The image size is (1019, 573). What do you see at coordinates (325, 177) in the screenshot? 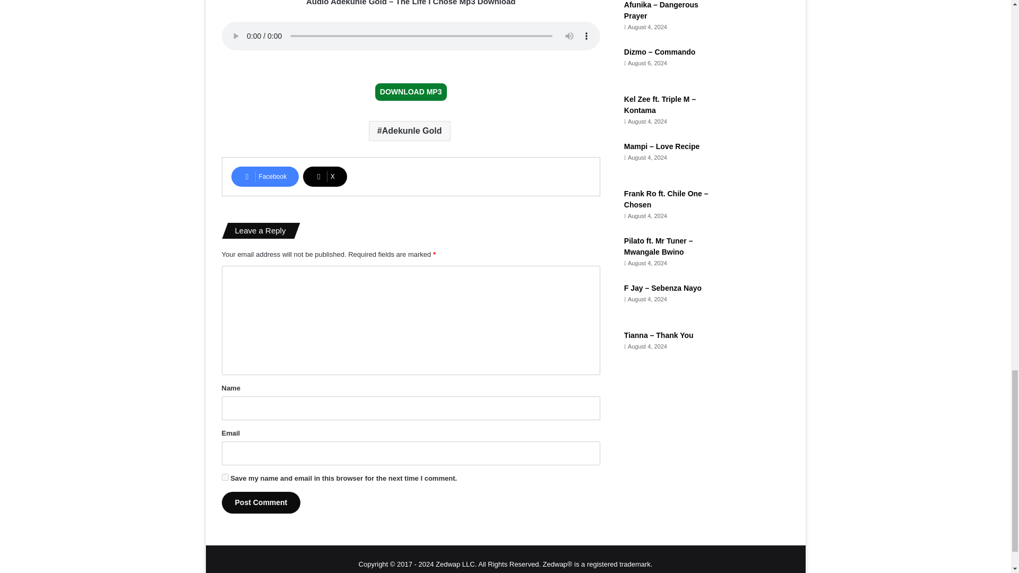
I see `X` at bounding box center [325, 177].